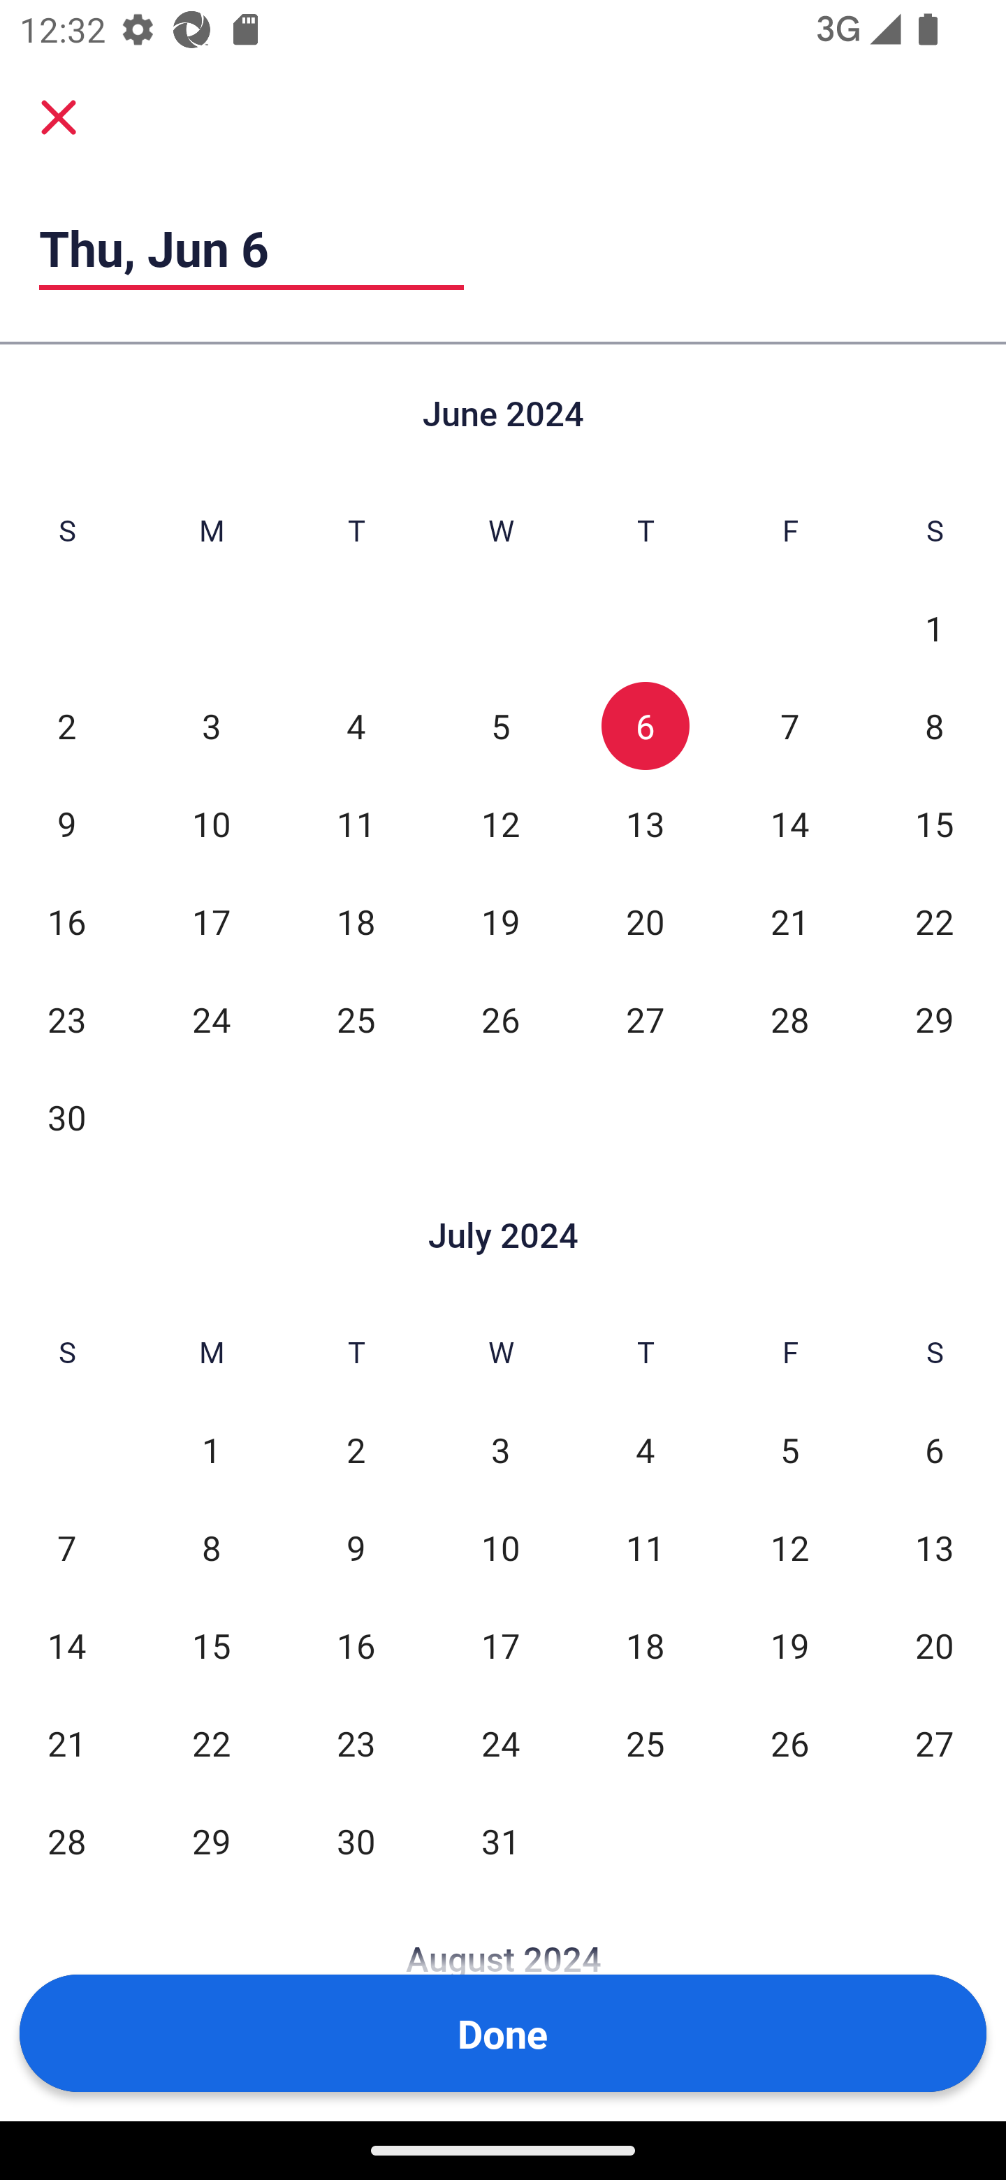 This screenshot has height=2180, width=1006. Describe the element at coordinates (935, 1645) in the screenshot. I see `20 Sat, Jul 20, Not Selected` at that location.